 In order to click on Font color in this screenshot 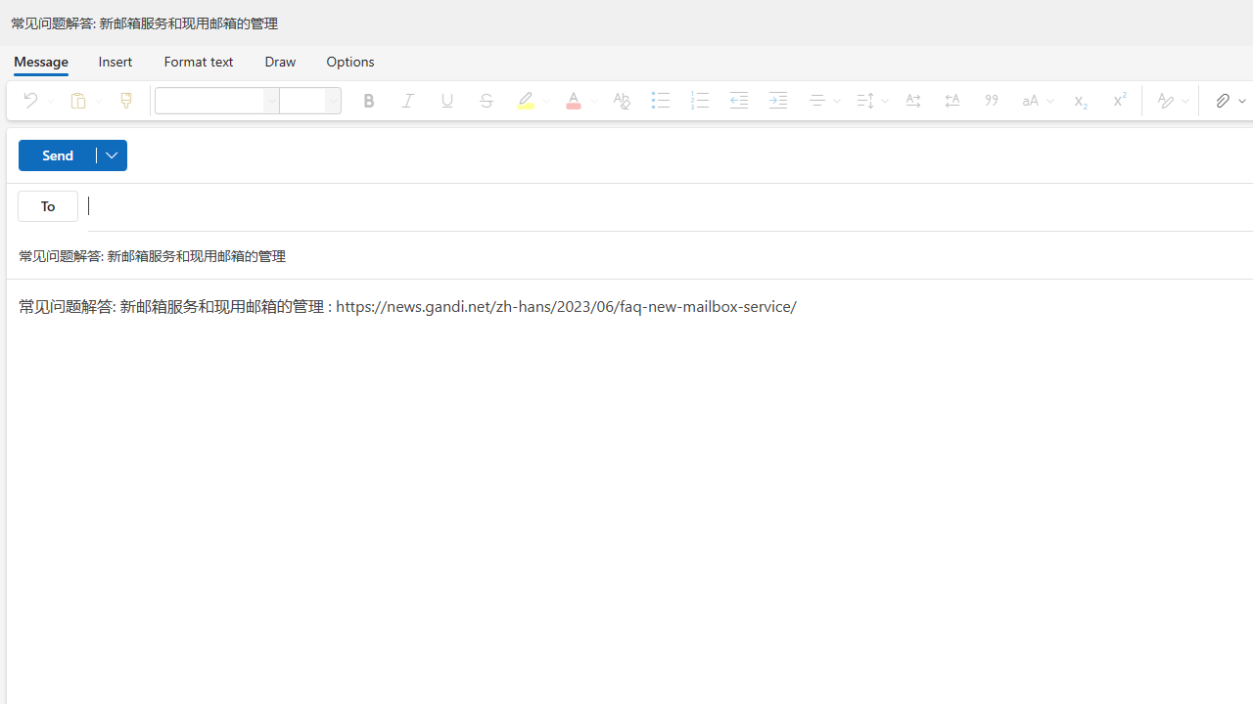, I will do `click(578, 100)`.